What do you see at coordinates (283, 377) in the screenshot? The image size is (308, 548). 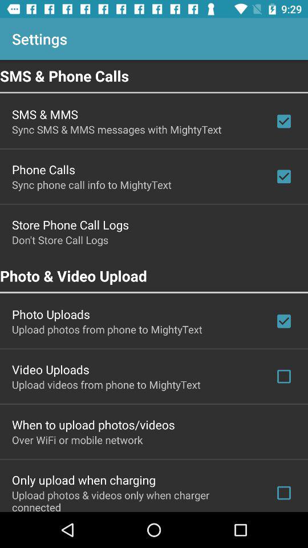 I see `click on the check box which is to the right side of video uploads option` at bounding box center [283, 377].